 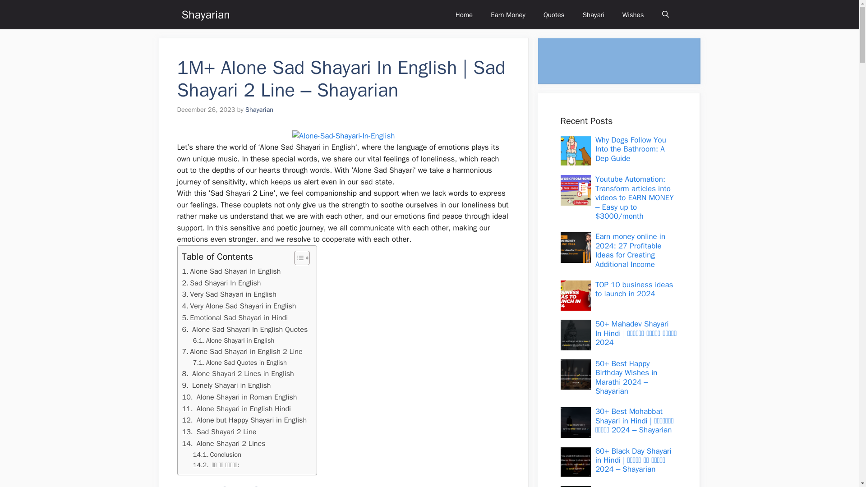 What do you see at coordinates (244, 420) in the screenshot?
I see ` Alone but Happy Shayari in English` at bounding box center [244, 420].